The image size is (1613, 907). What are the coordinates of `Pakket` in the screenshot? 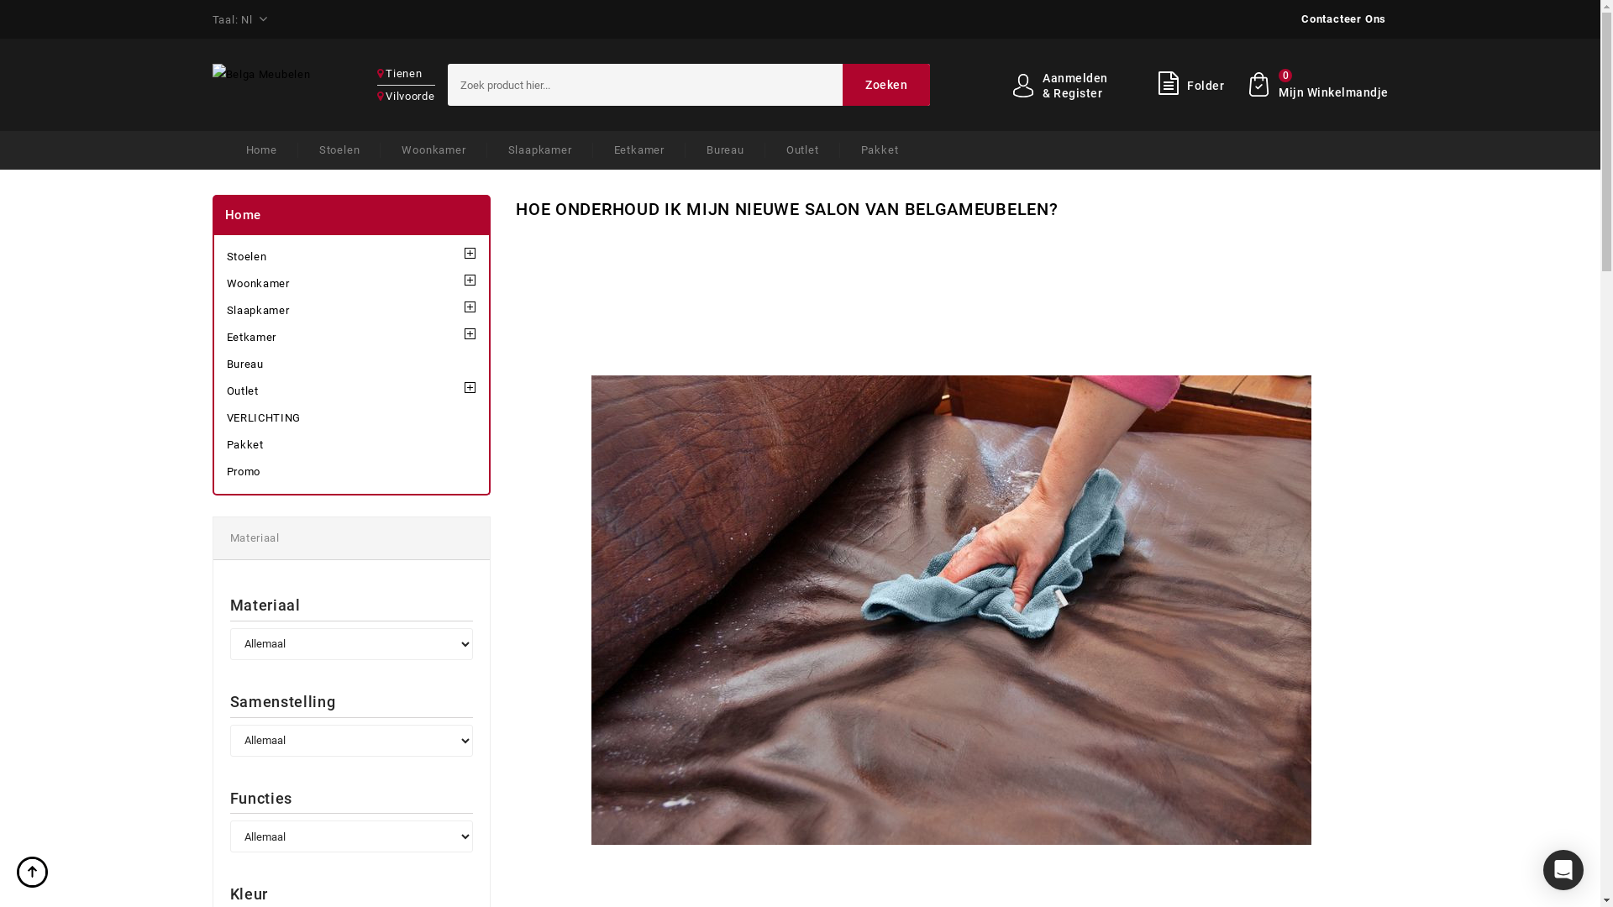 It's located at (870, 149).